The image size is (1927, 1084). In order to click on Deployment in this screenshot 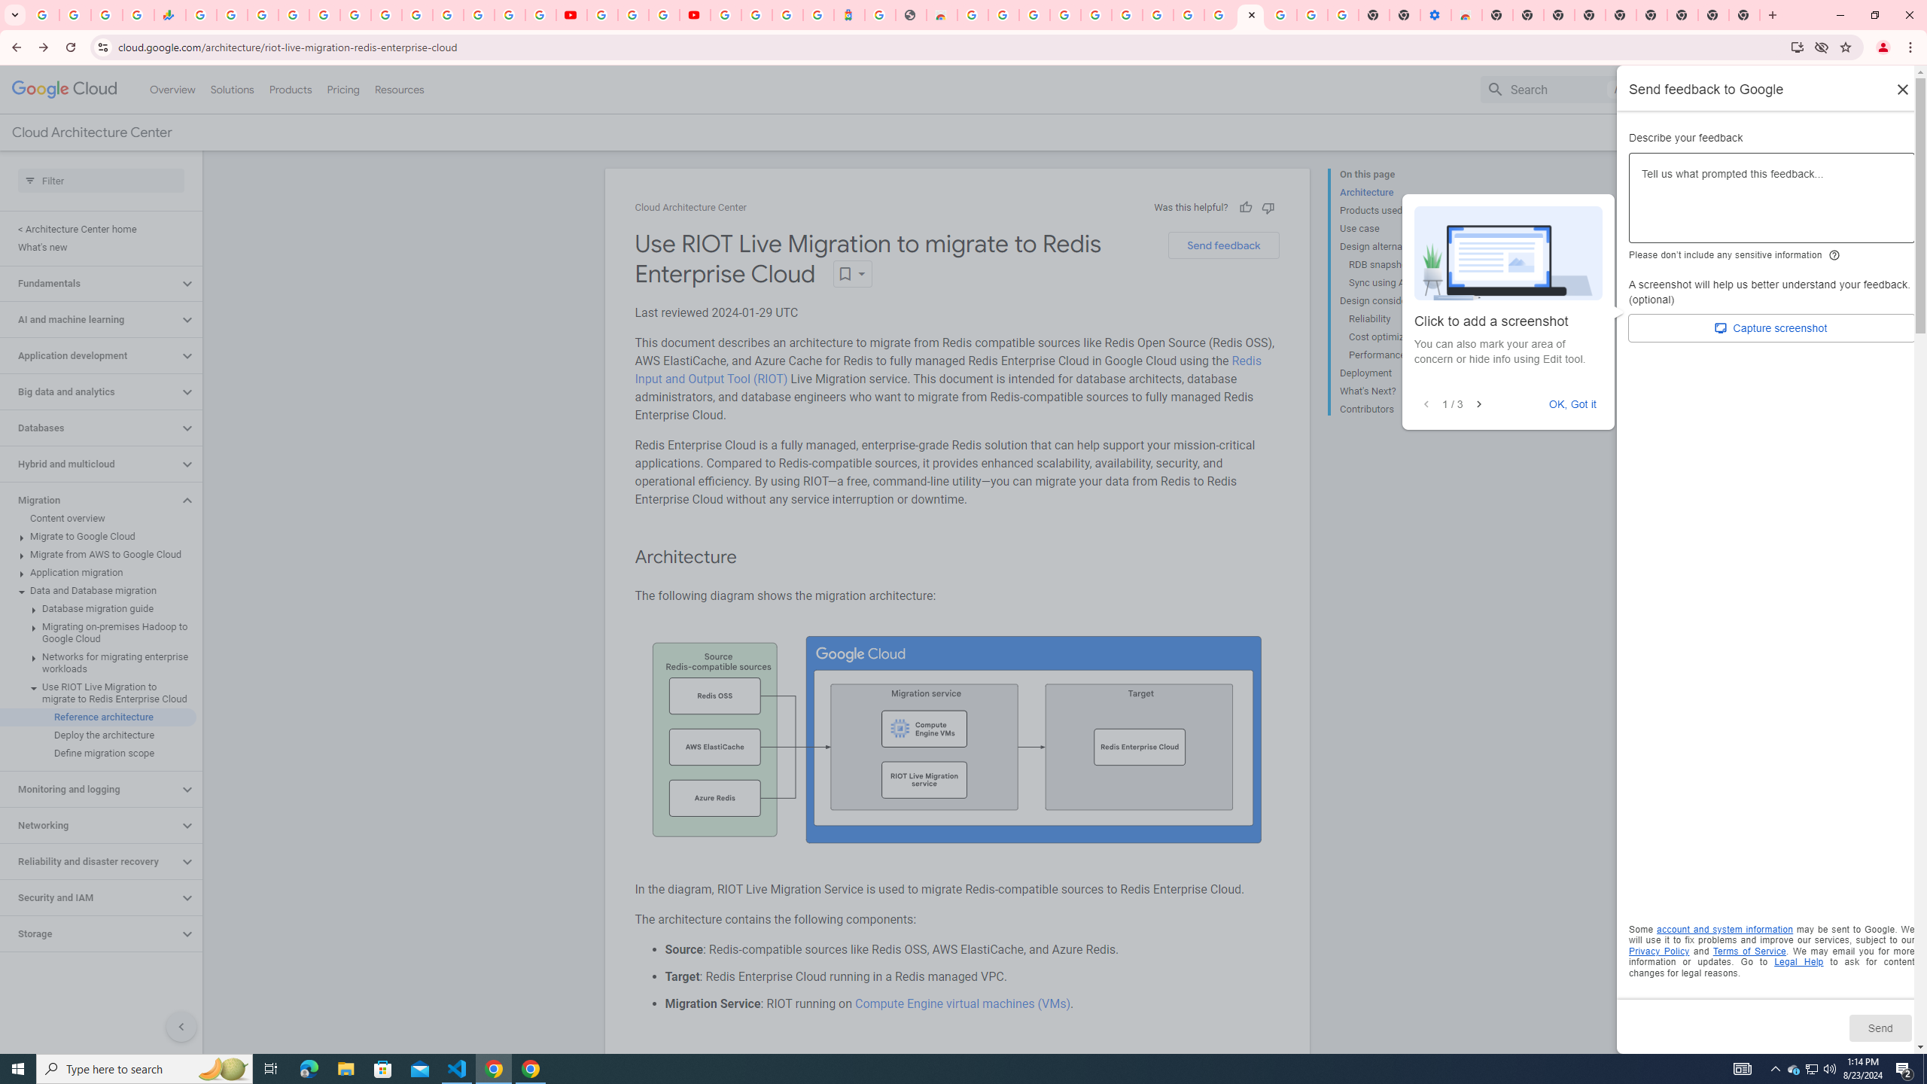, I will do `click(1401, 373)`.